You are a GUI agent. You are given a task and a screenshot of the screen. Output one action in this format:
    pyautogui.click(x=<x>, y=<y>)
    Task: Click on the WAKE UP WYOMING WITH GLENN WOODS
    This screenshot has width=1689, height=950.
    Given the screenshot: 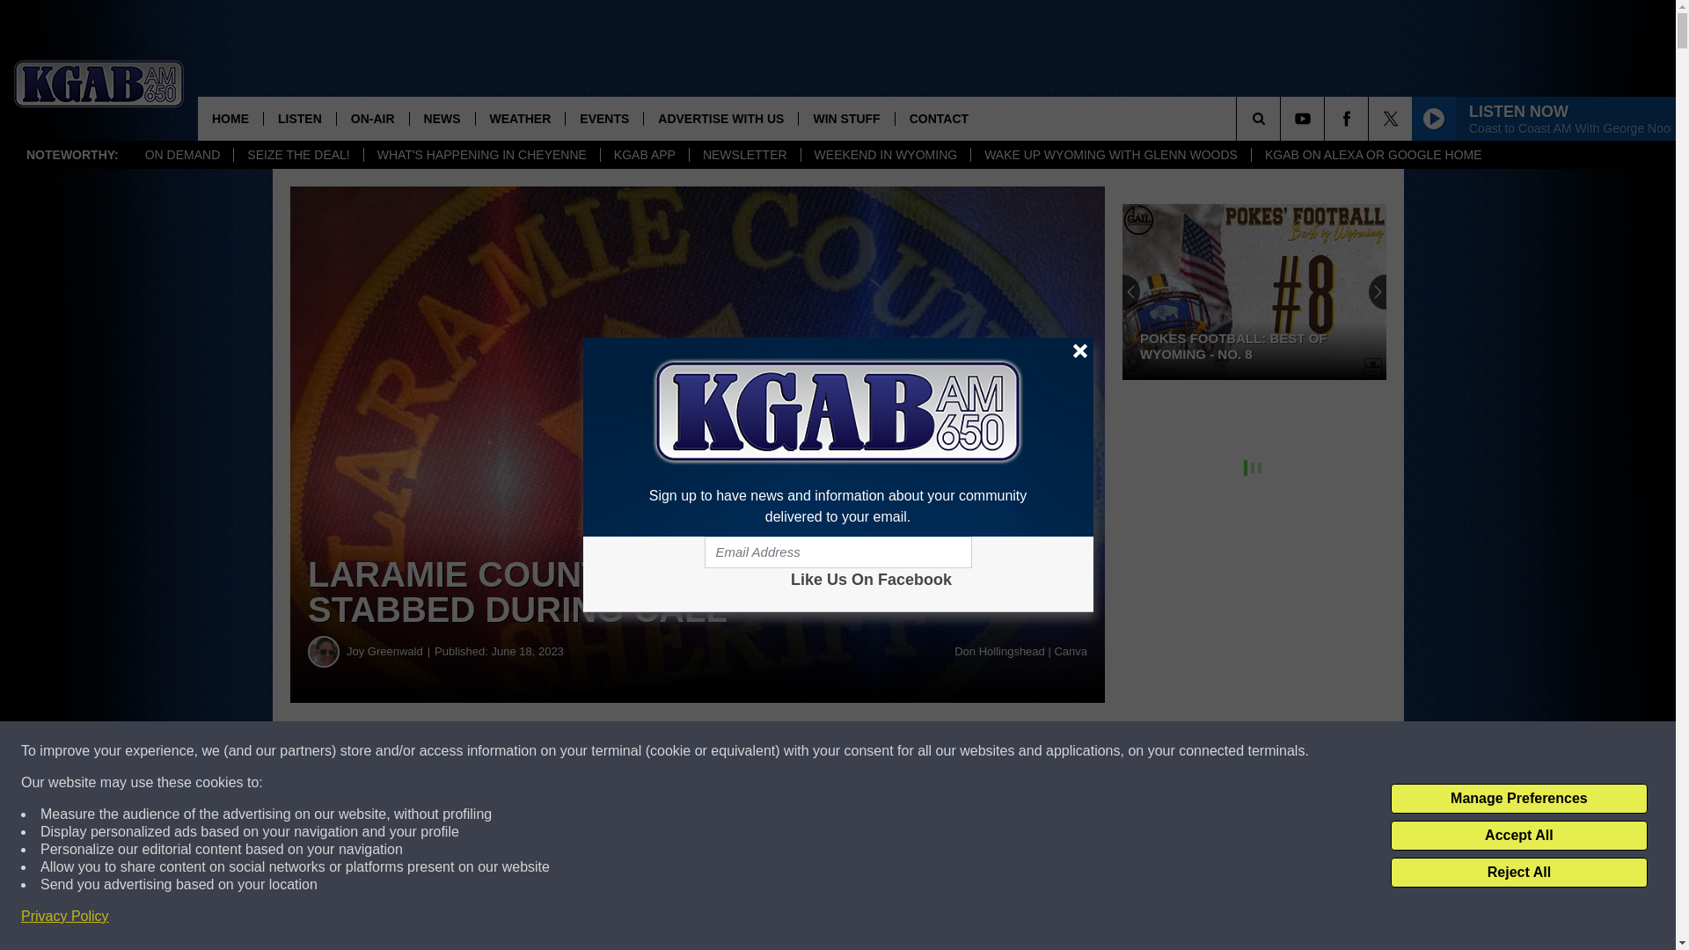 What is the action you would take?
    pyautogui.click(x=1110, y=155)
    